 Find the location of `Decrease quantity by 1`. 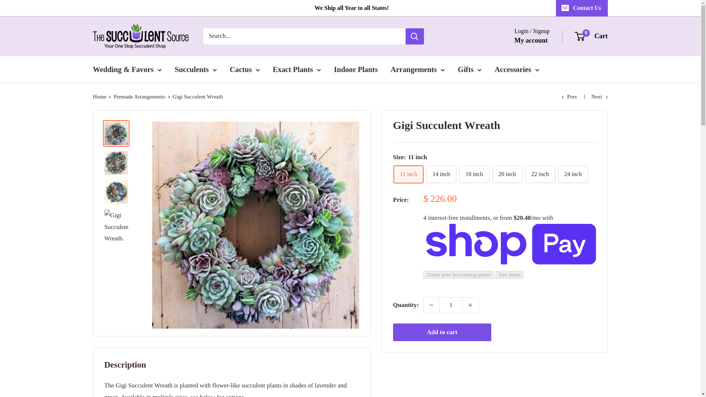

Decrease quantity by 1 is located at coordinates (431, 305).